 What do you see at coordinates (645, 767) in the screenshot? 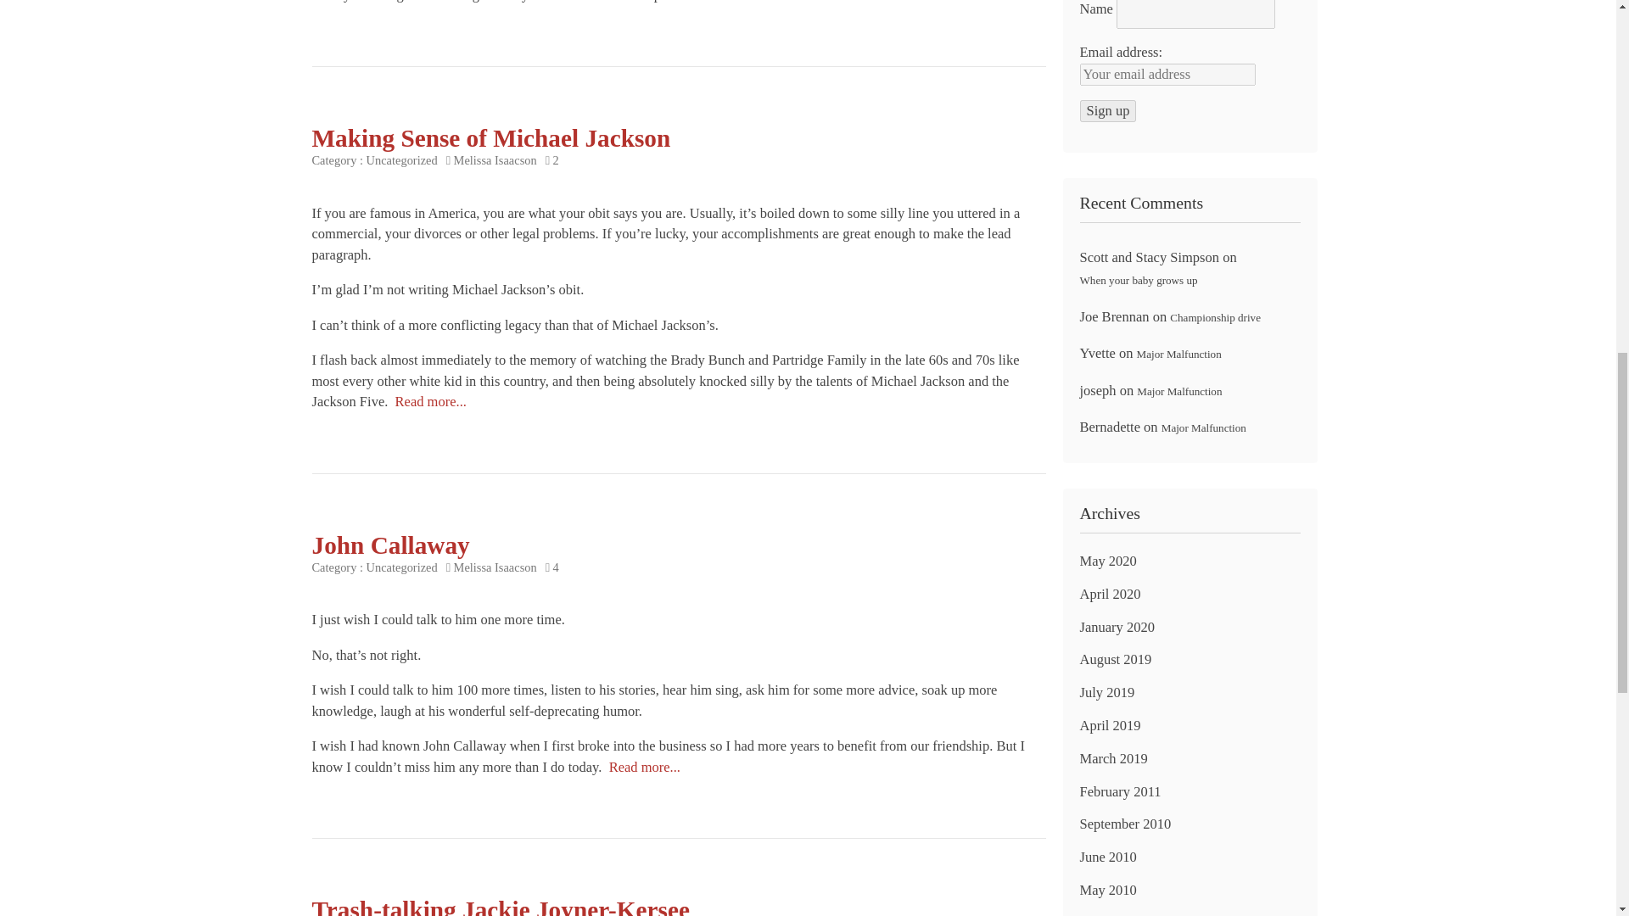
I see `Read more...` at bounding box center [645, 767].